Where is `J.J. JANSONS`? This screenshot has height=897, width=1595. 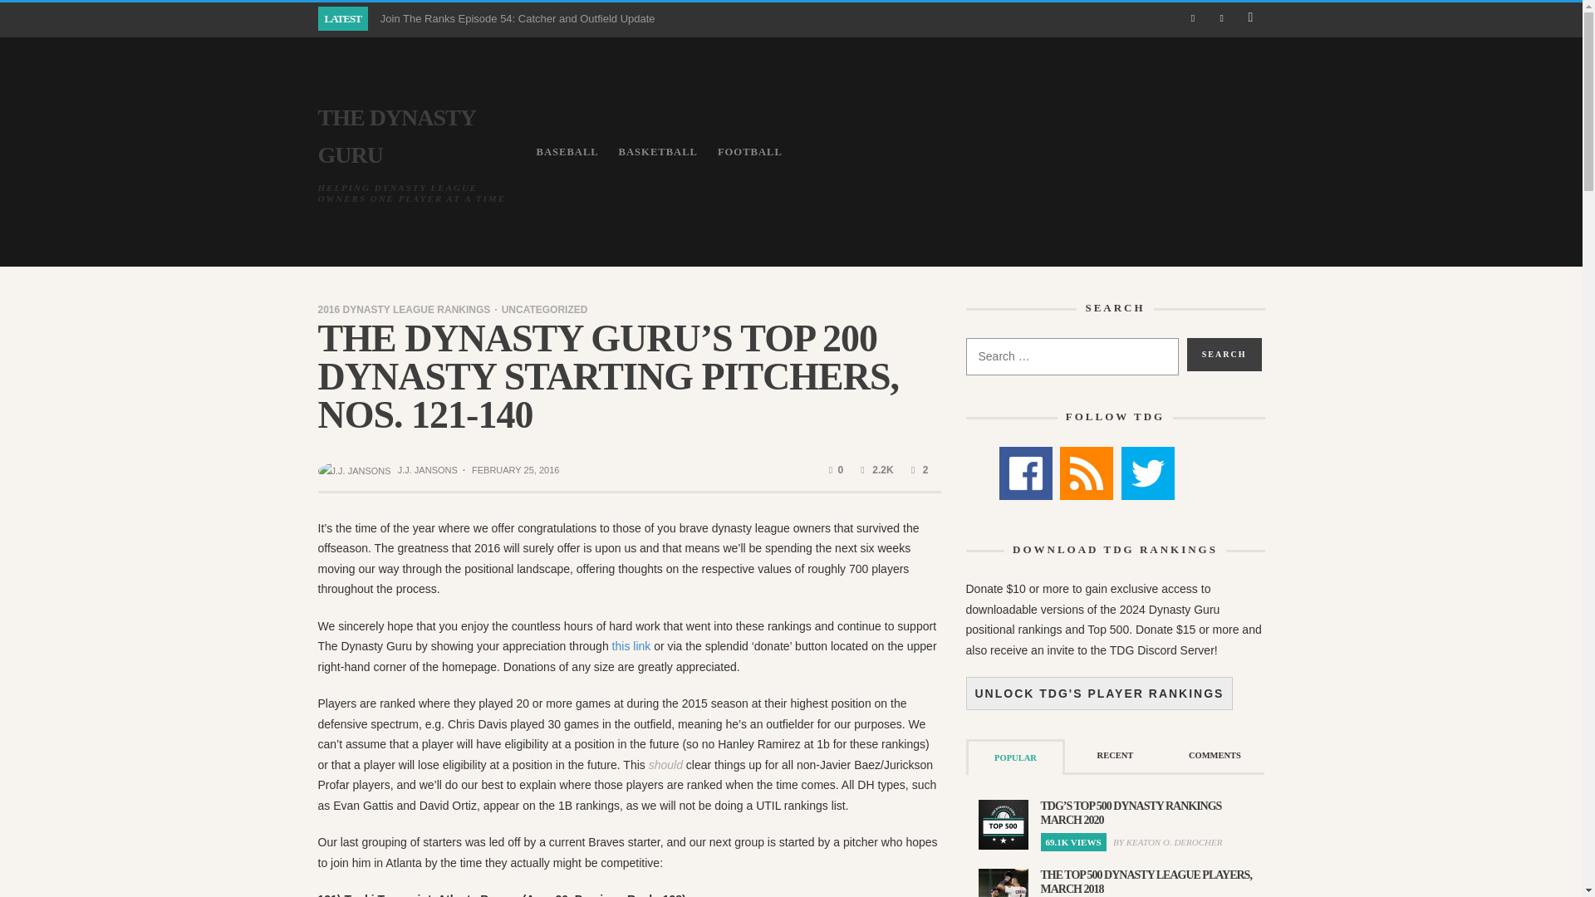 J.J. JANSONS is located at coordinates (427, 470).